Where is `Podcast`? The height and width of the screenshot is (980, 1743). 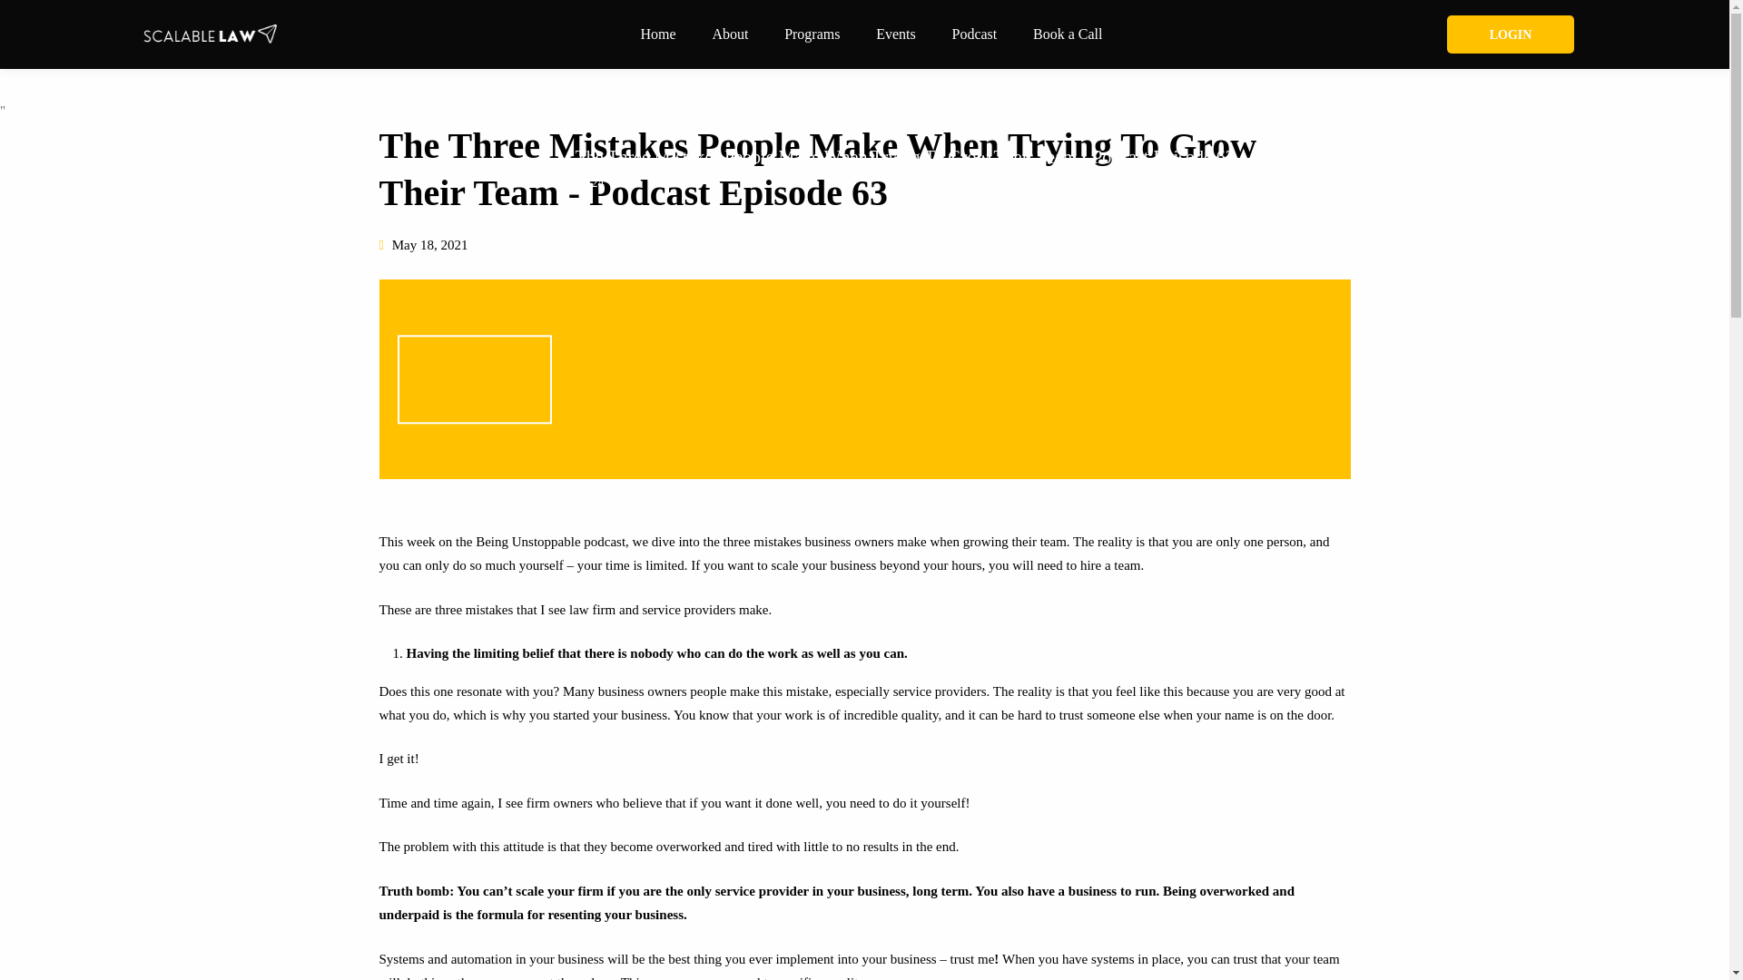
Podcast is located at coordinates (973, 34).